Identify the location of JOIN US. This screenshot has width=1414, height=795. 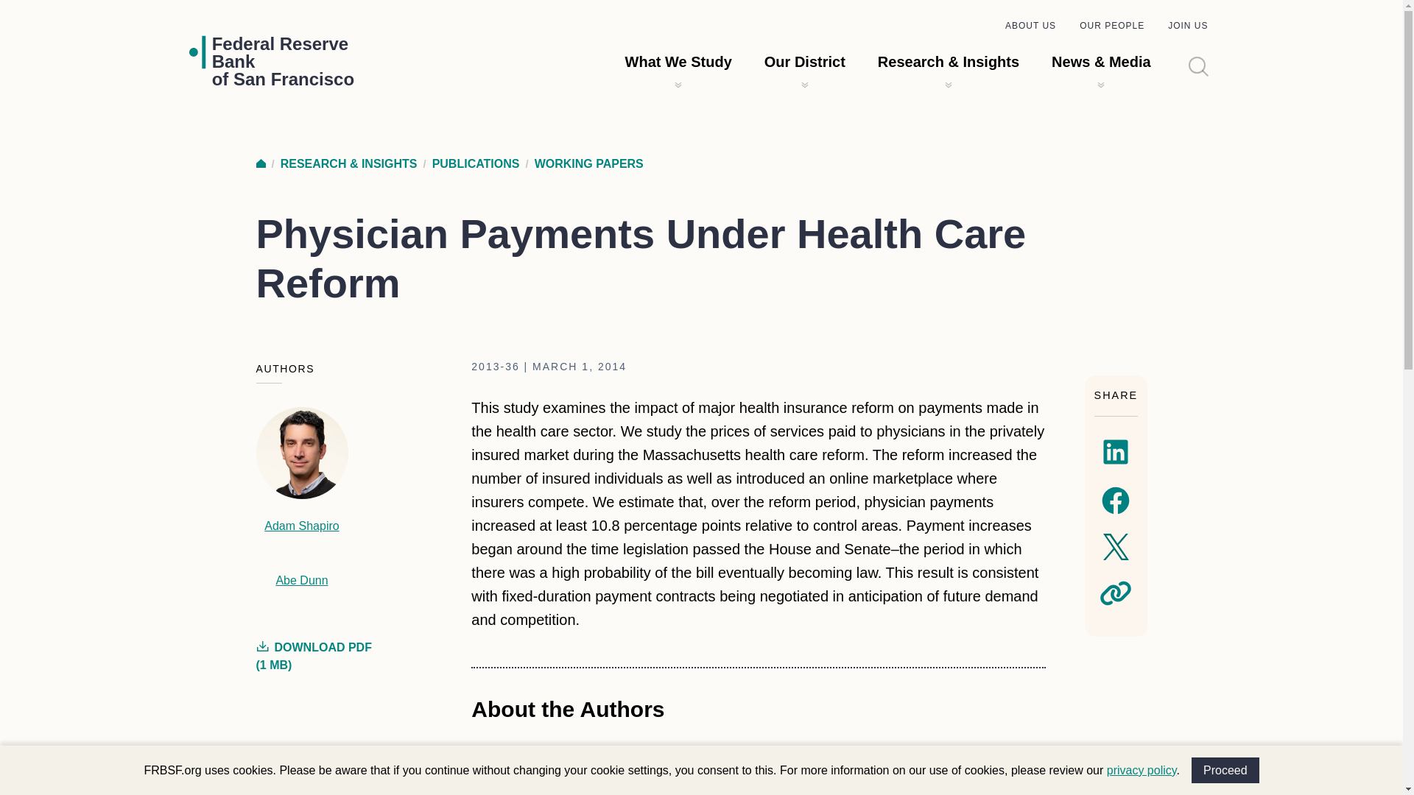
(1225, 770).